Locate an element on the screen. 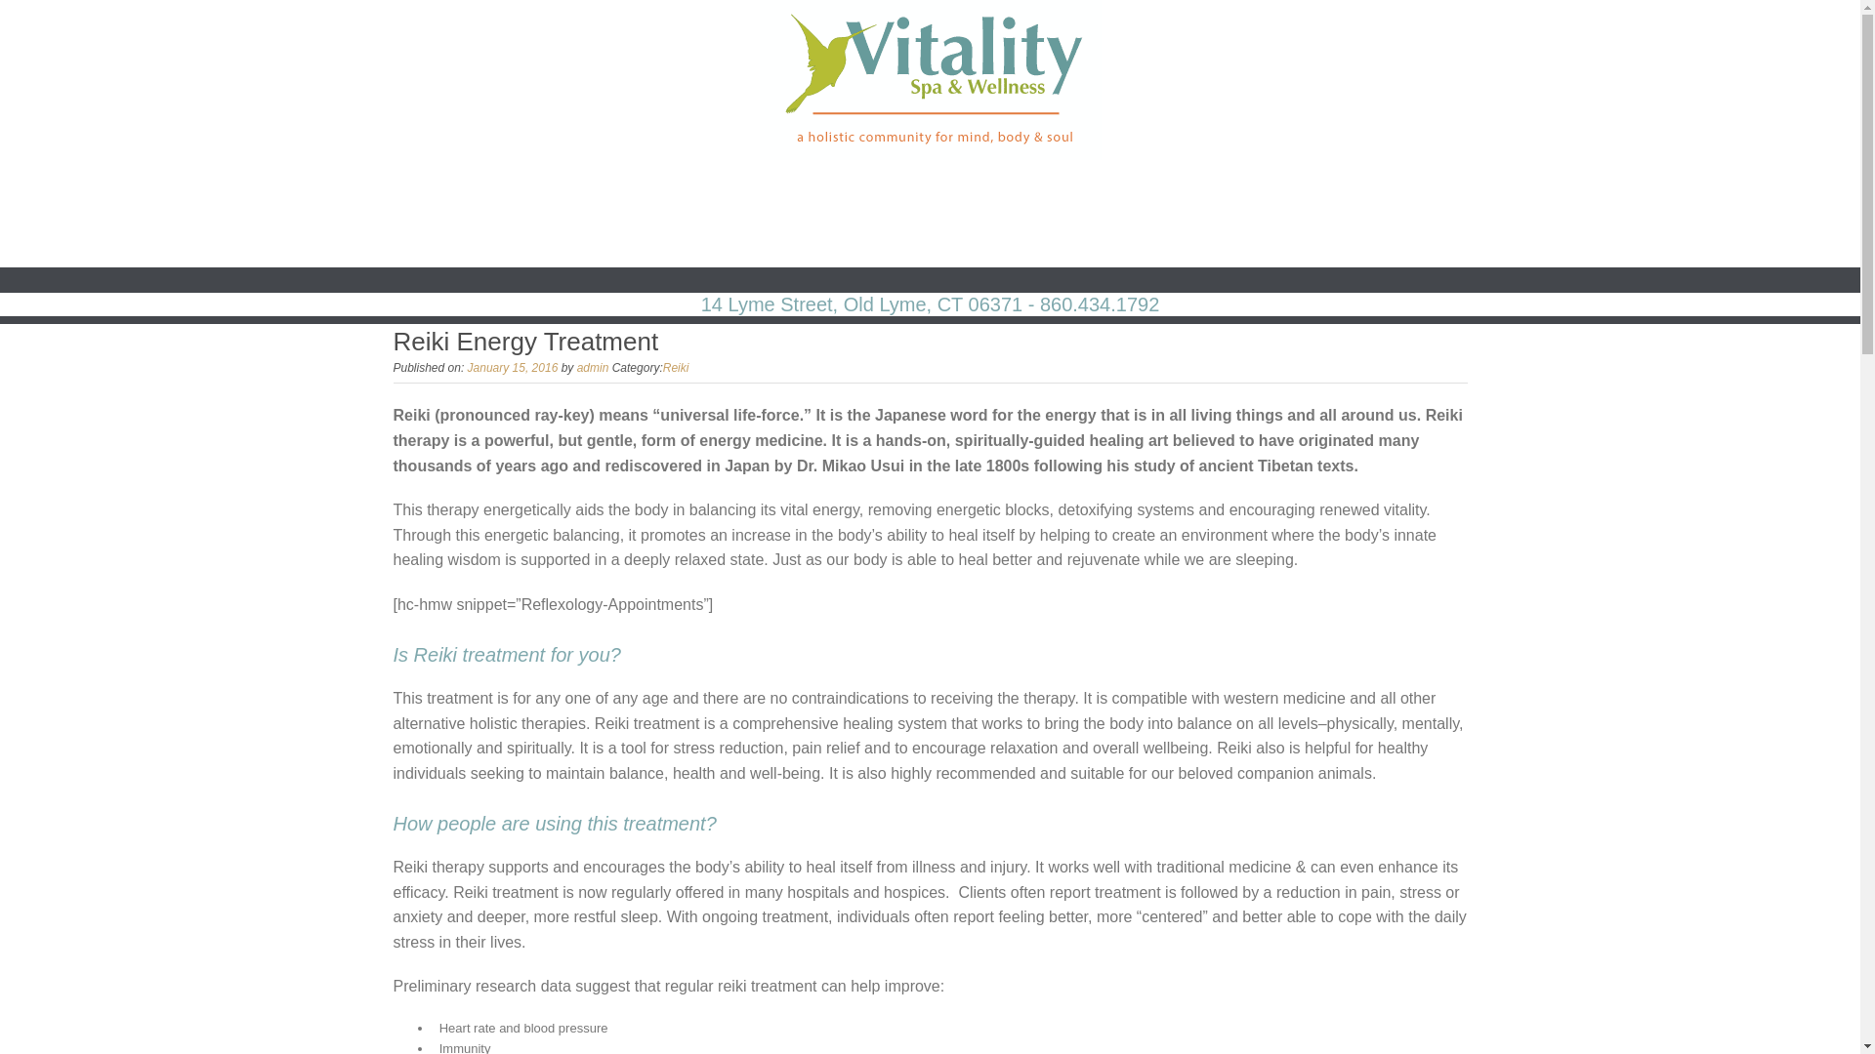  FIRST VISIT? is located at coordinates (1410, 191).